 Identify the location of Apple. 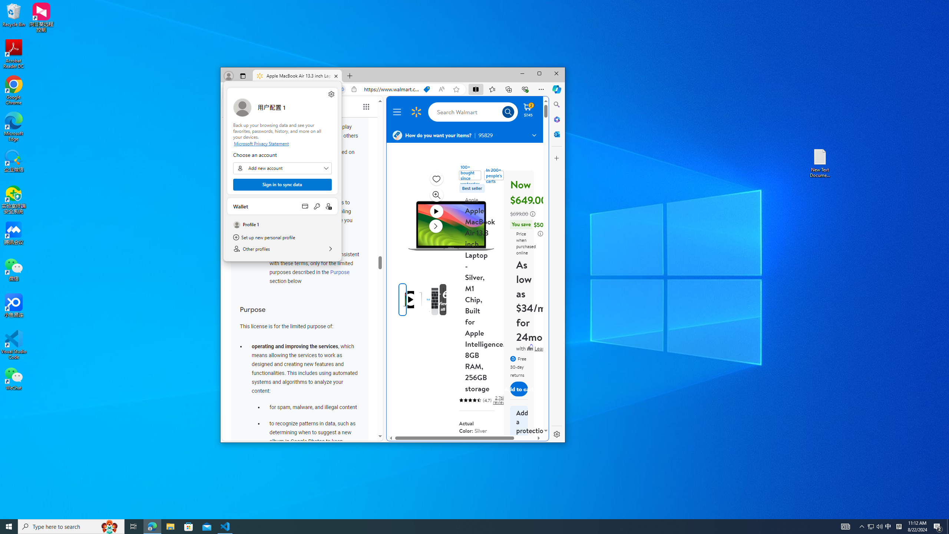
(472, 200).